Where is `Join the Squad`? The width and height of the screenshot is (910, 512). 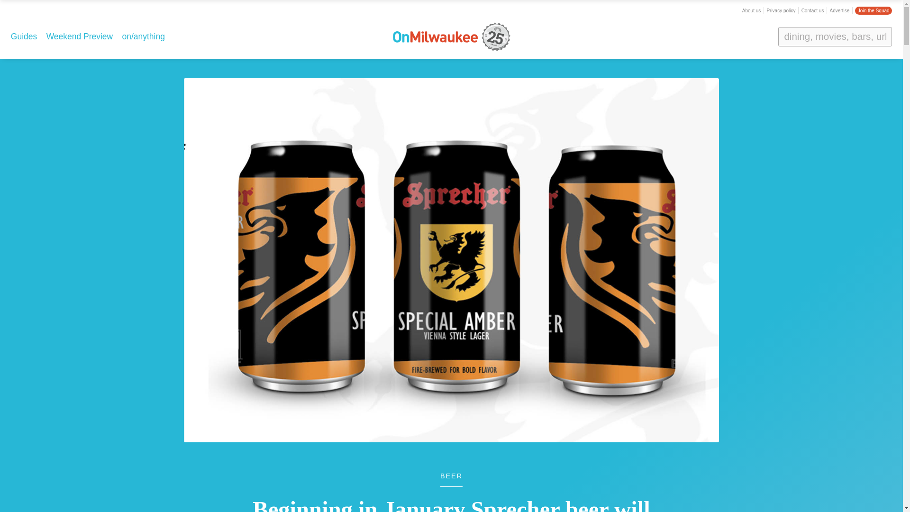 Join the Squad is located at coordinates (873, 10).